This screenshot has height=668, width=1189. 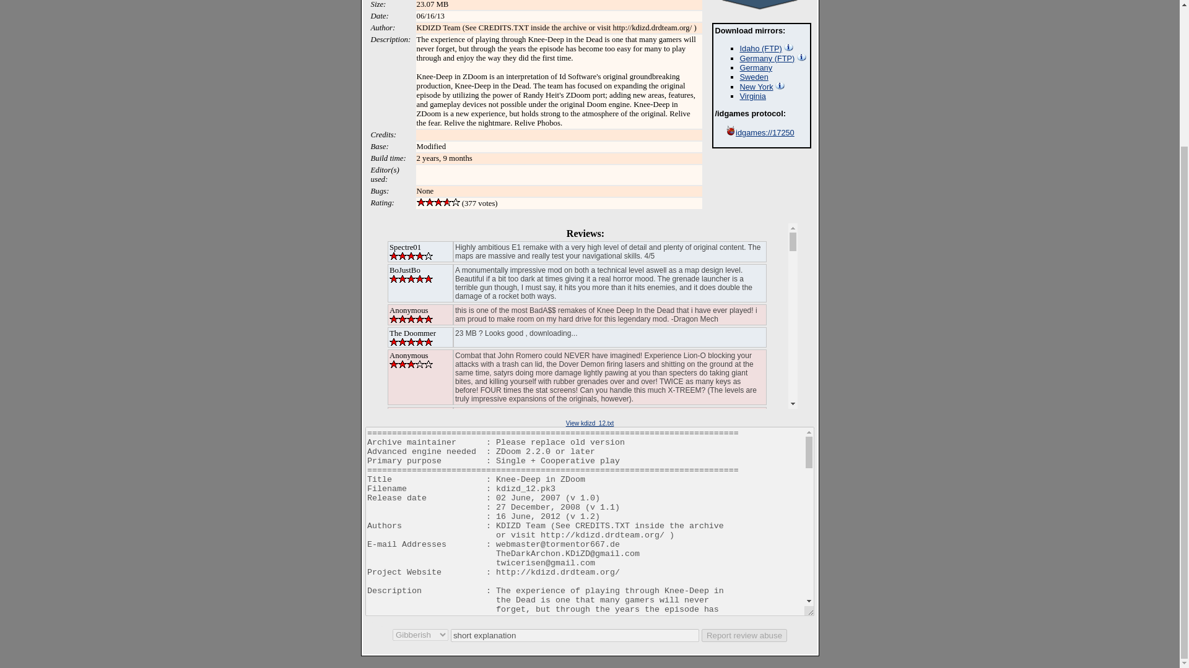 What do you see at coordinates (788, 47) in the screenshot?
I see `Primary download mirror` at bounding box center [788, 47].